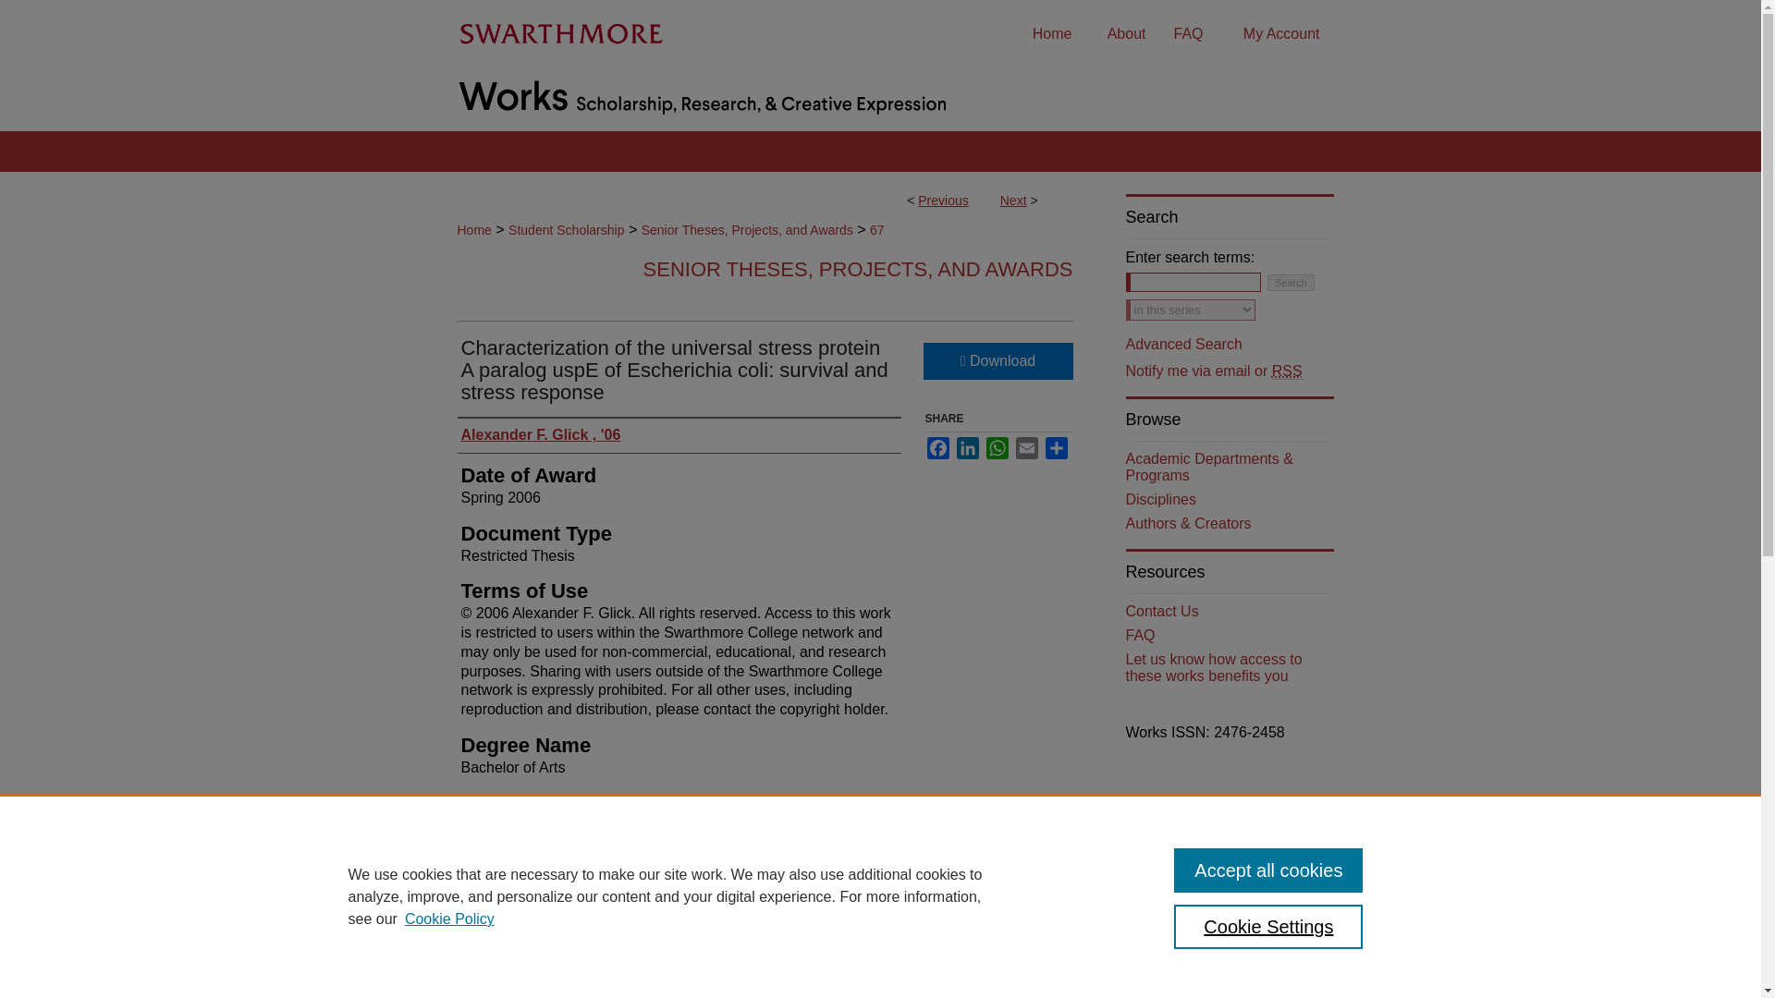 This screenshot has height=998, width=1775. What do you see at coordinates (967, 447) in the screenshot?
I see `LinkedIn` at bounding box center [967, 447].